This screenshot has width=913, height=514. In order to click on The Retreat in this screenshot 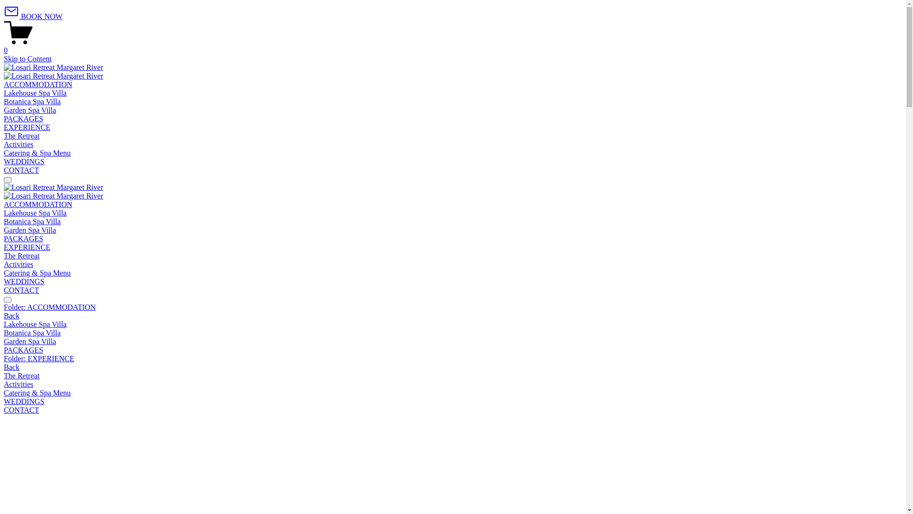, I will do `click(453, 376)`.